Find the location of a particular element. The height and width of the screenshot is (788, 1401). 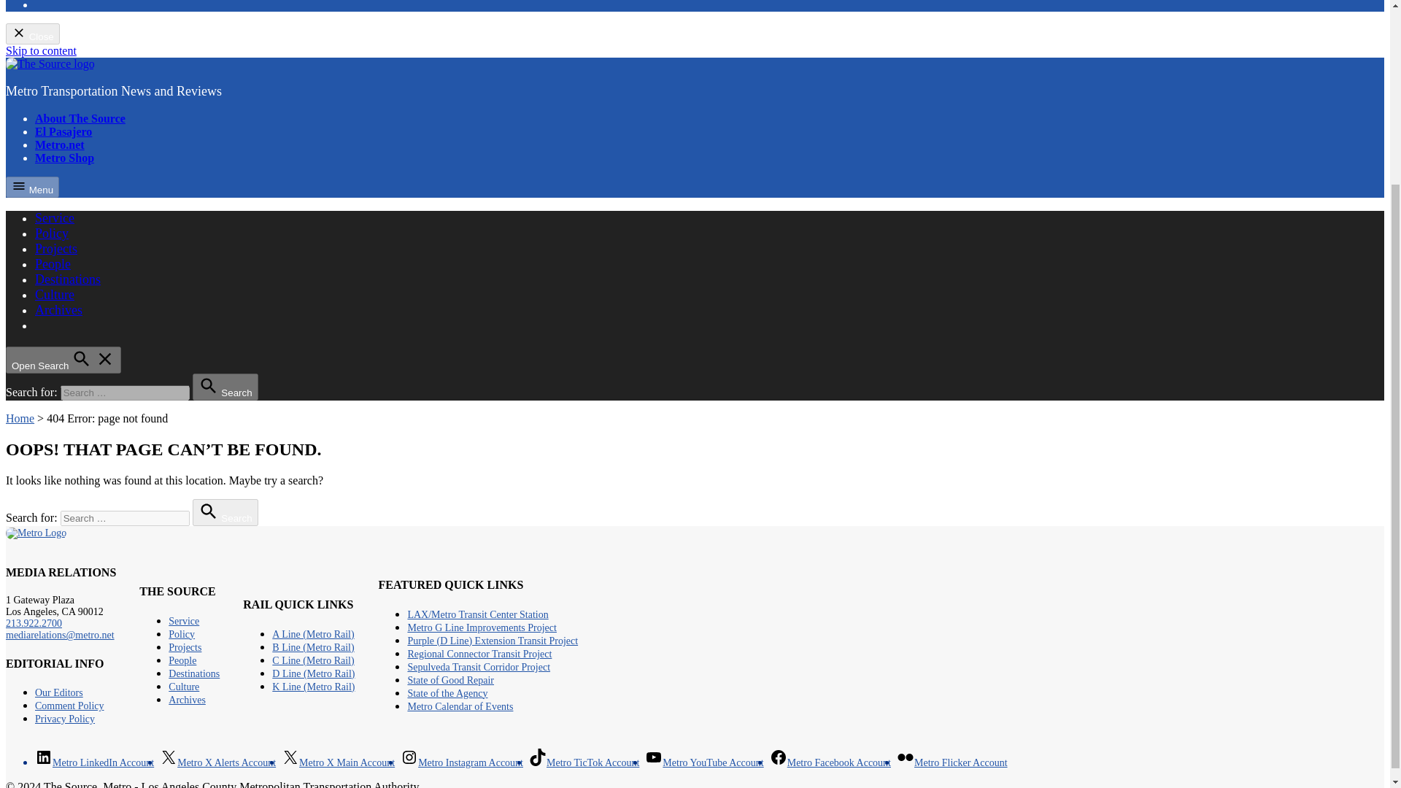

Menu is located at coordinates (32, 187).